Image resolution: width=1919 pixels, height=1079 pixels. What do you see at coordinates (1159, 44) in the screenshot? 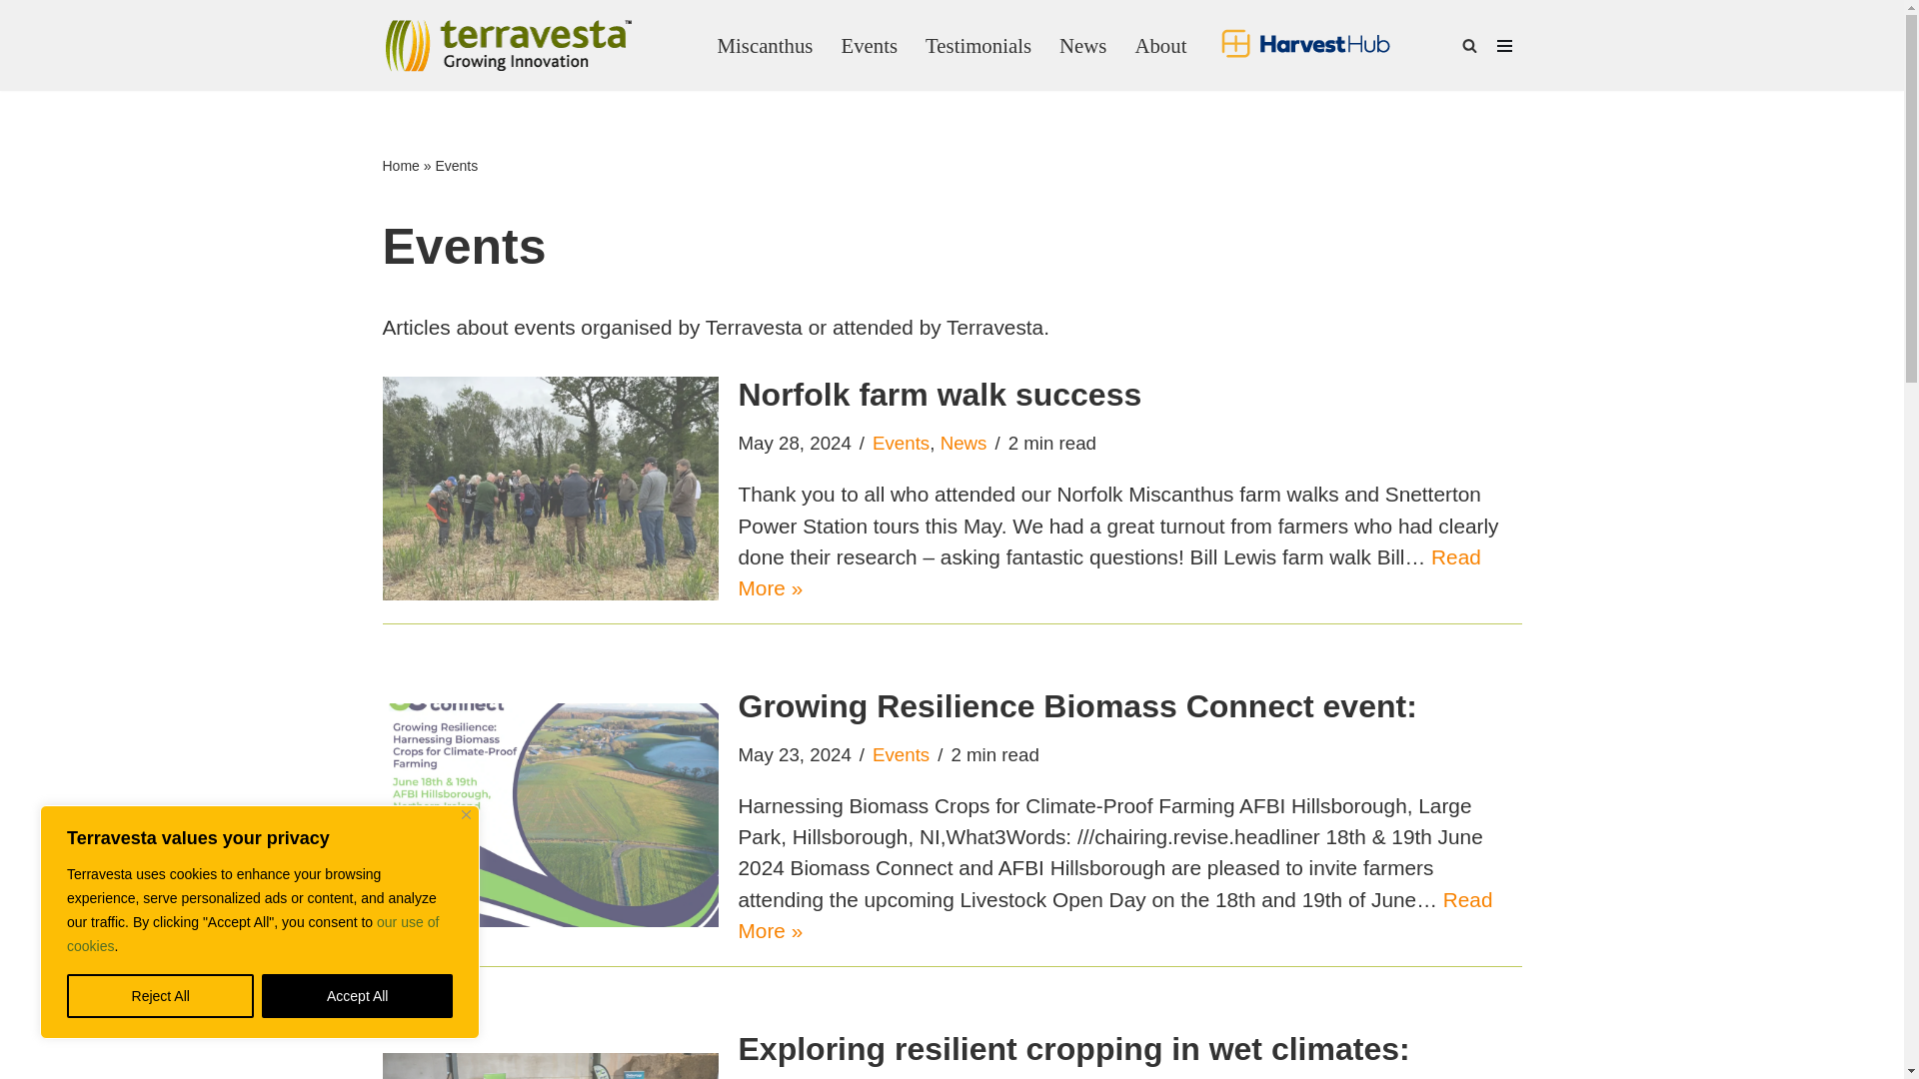
I see `About` at bounding box center [1159, 44].